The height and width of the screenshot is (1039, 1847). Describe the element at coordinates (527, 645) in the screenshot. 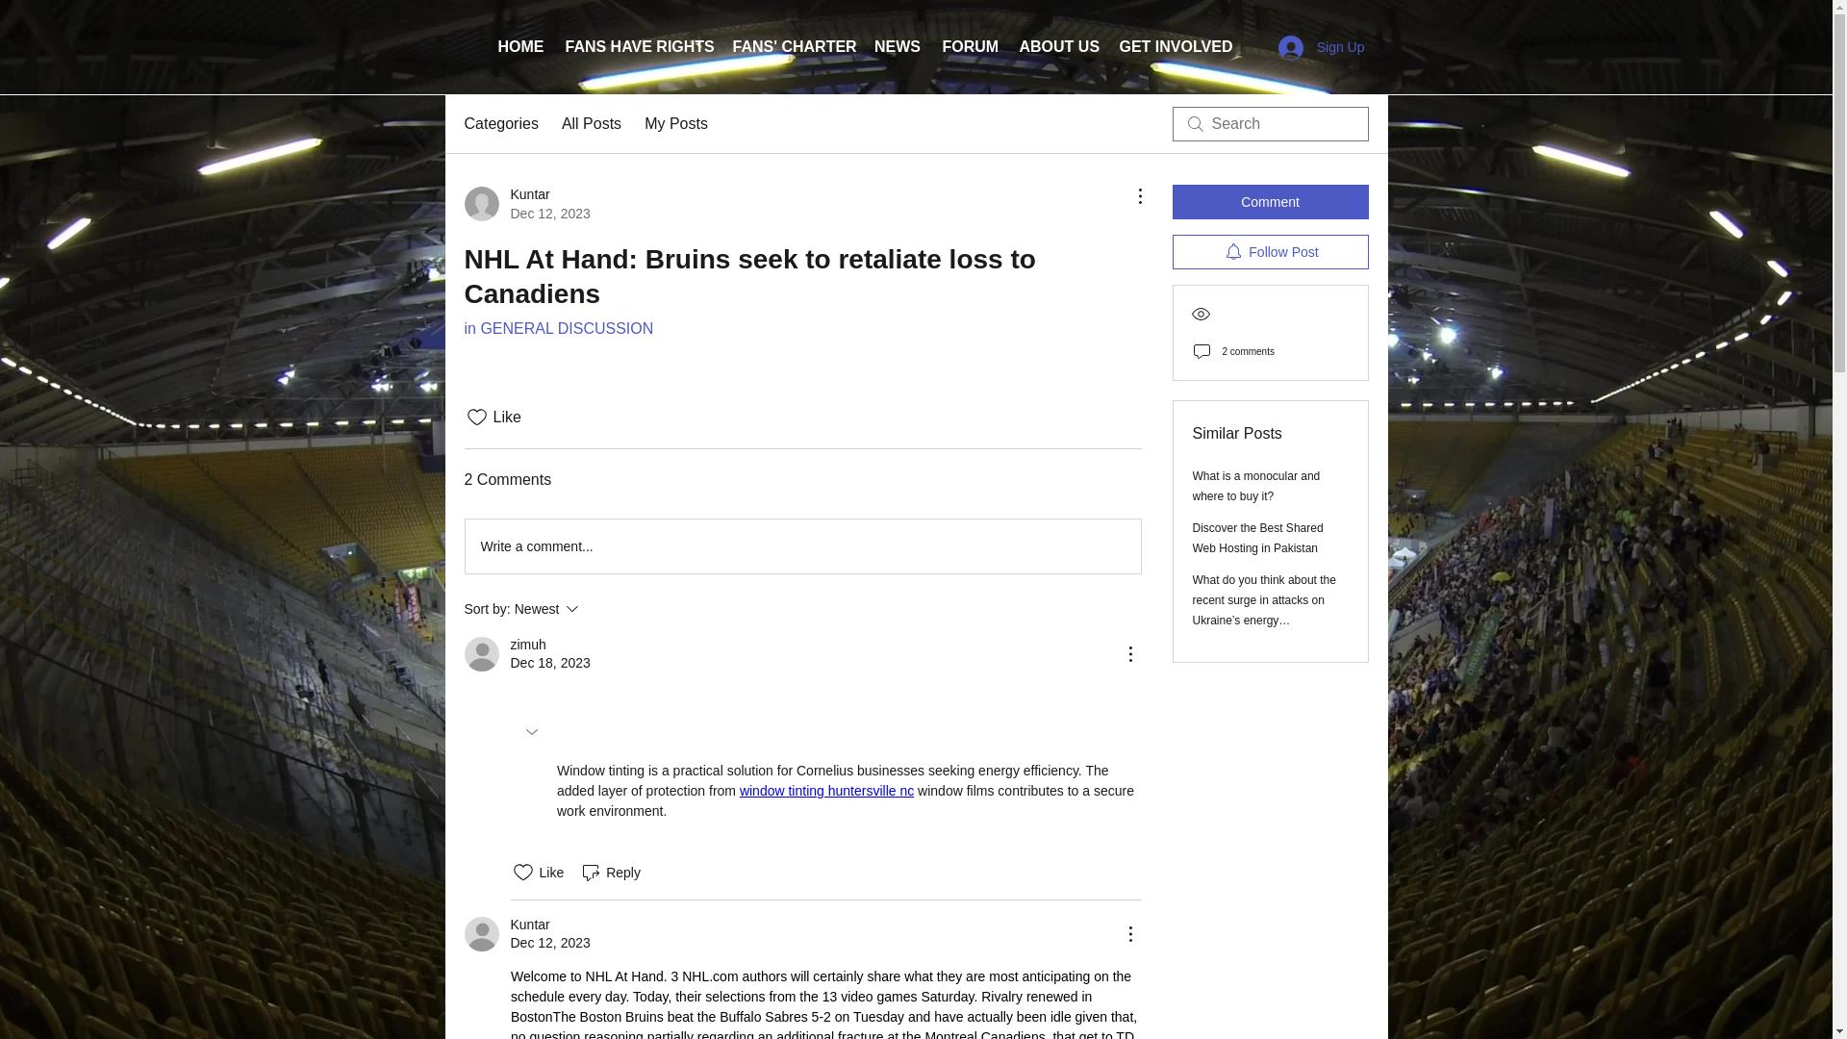

I see `zimuh` at that location.